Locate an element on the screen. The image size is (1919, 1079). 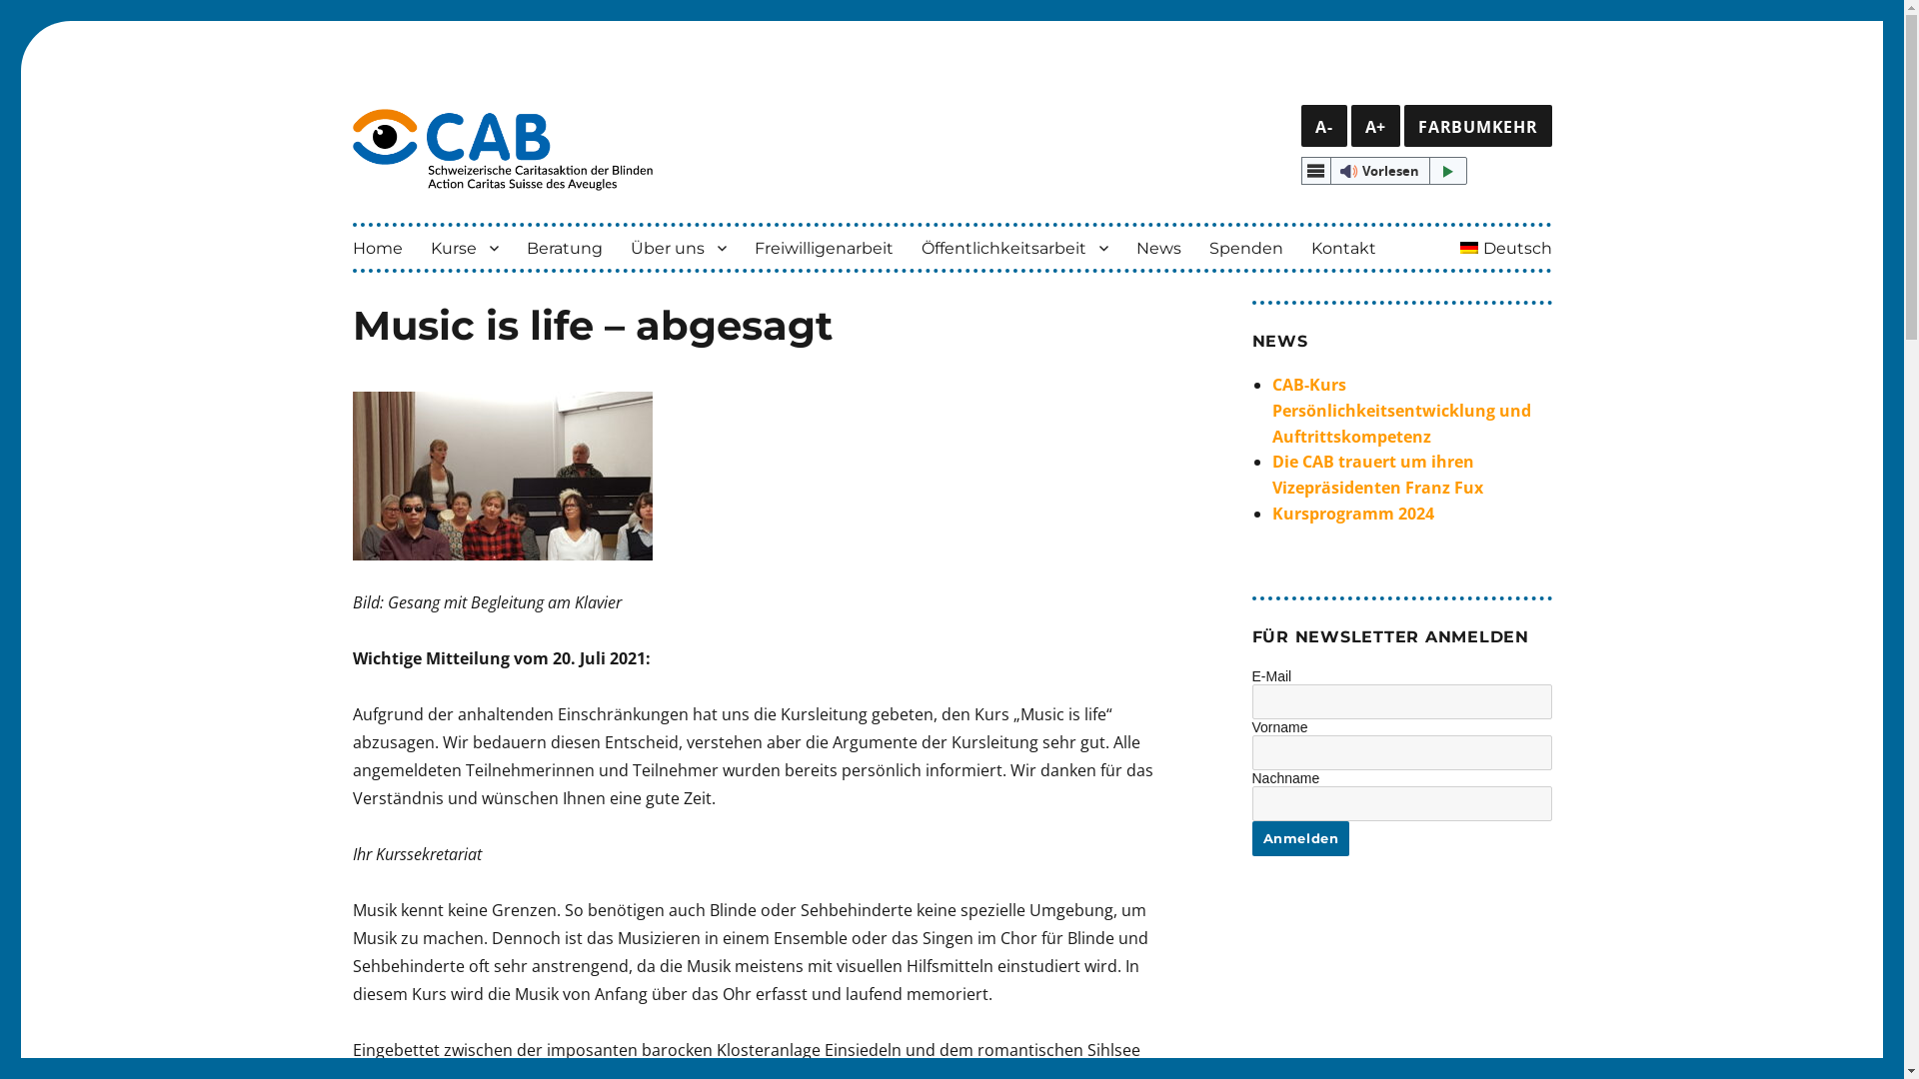
A+ is located at coordinates (1376, 126).